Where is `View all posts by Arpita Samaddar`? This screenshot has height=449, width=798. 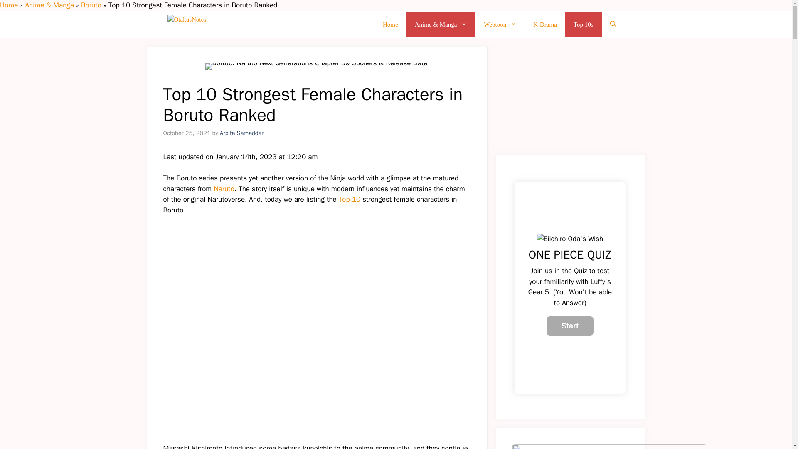
View all posts by Arpita Samaddar is located at coordinates (241, 132).